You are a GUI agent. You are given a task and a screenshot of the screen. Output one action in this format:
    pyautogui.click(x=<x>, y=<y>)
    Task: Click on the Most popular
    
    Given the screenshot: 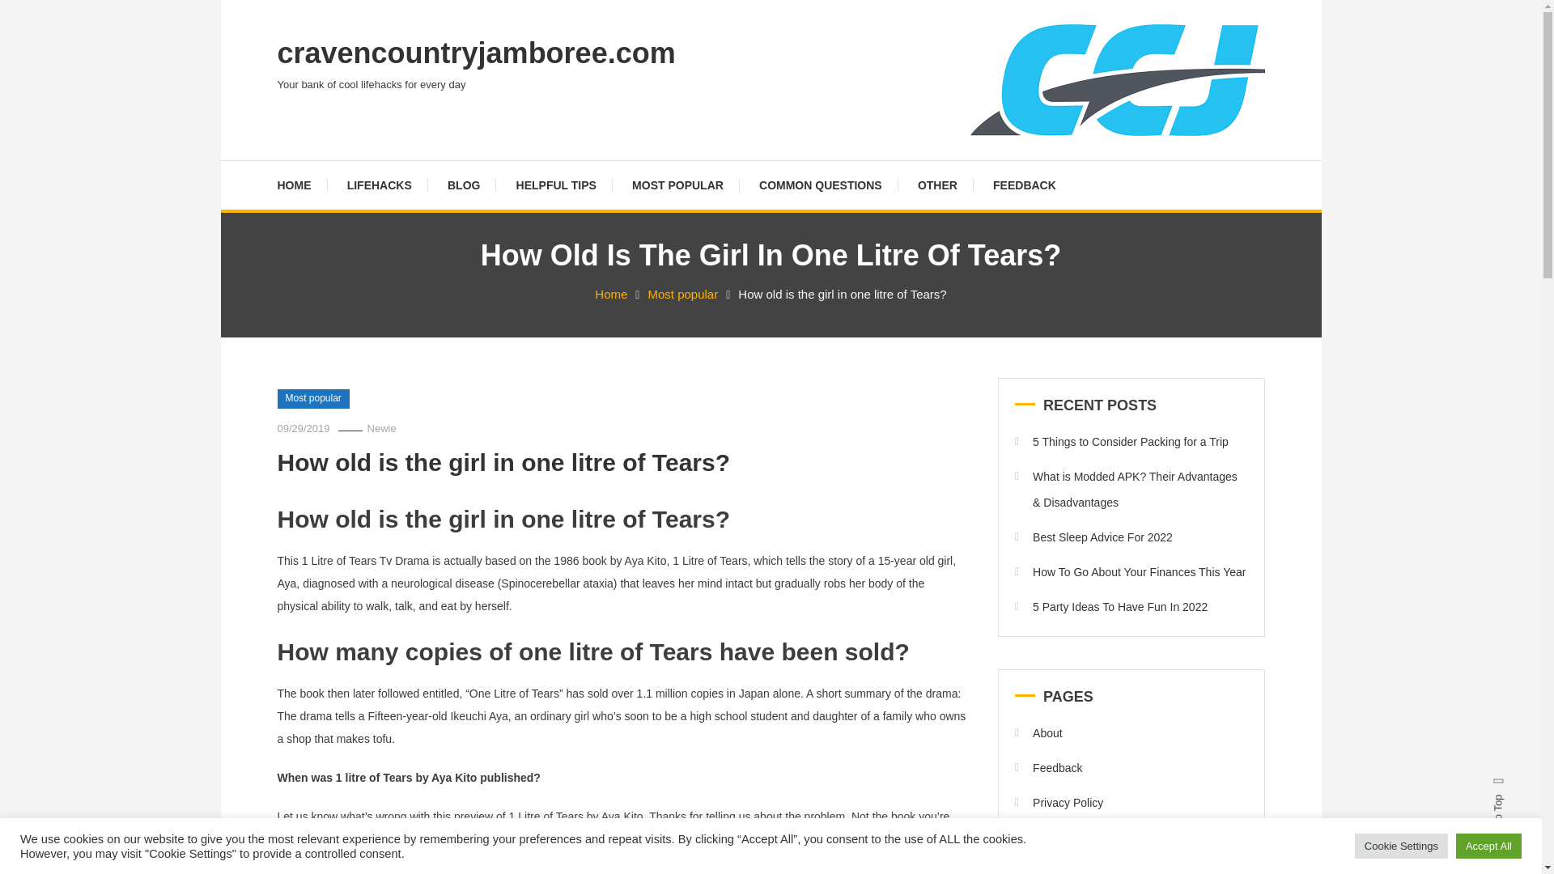 What is the action you would take?
    pyautogui.click(x=683, y=294)
    